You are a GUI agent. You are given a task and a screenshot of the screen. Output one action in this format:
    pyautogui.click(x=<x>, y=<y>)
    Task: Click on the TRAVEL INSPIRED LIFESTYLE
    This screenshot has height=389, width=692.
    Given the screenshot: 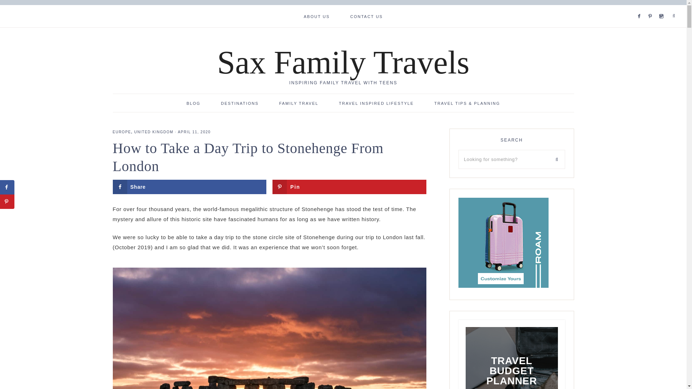 What is the action you would take?
    pyautogui.click(x=376, y=103)
    